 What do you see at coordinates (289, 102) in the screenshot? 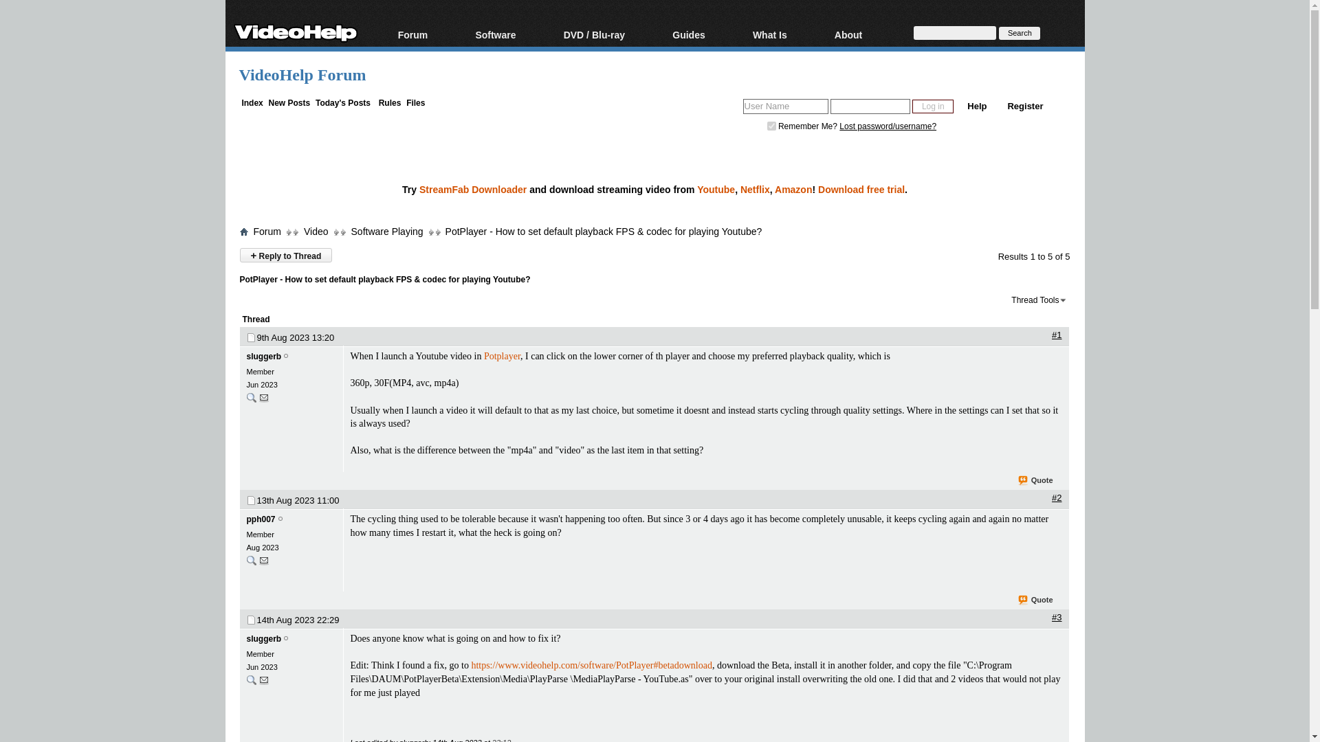
I see `New Posts` at bounding box center [289, 102].